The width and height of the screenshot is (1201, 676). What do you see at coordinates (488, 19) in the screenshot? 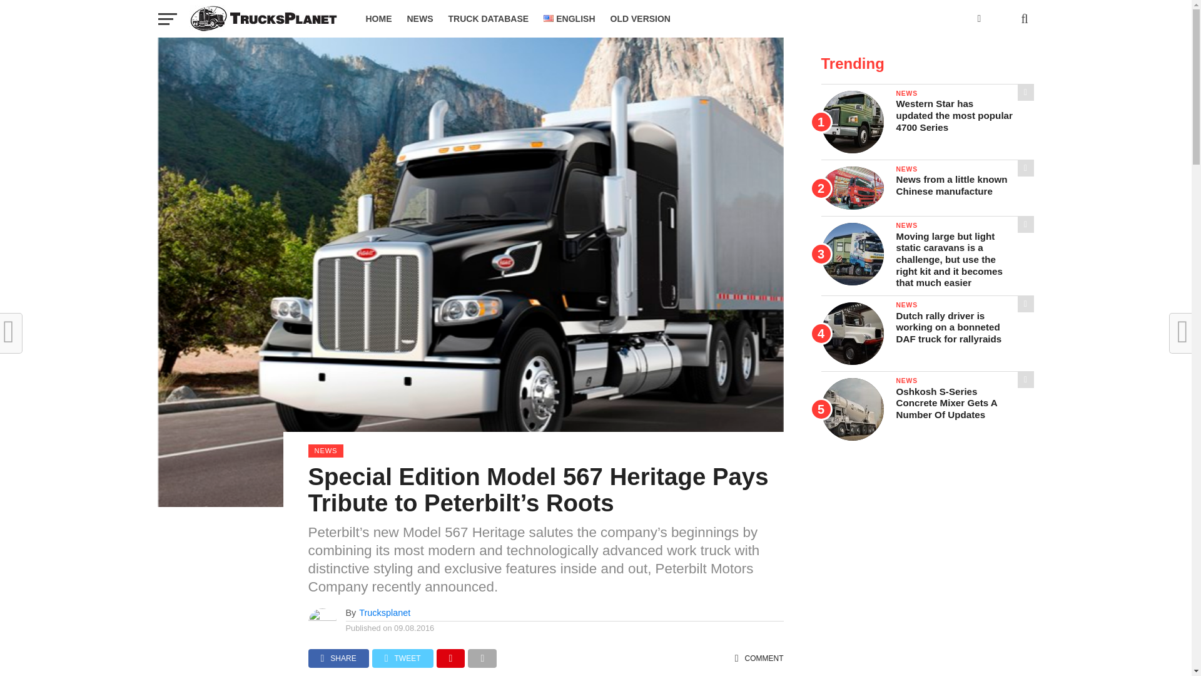
I see `TRUCK DATABASE` at bounding box center [488, 19].